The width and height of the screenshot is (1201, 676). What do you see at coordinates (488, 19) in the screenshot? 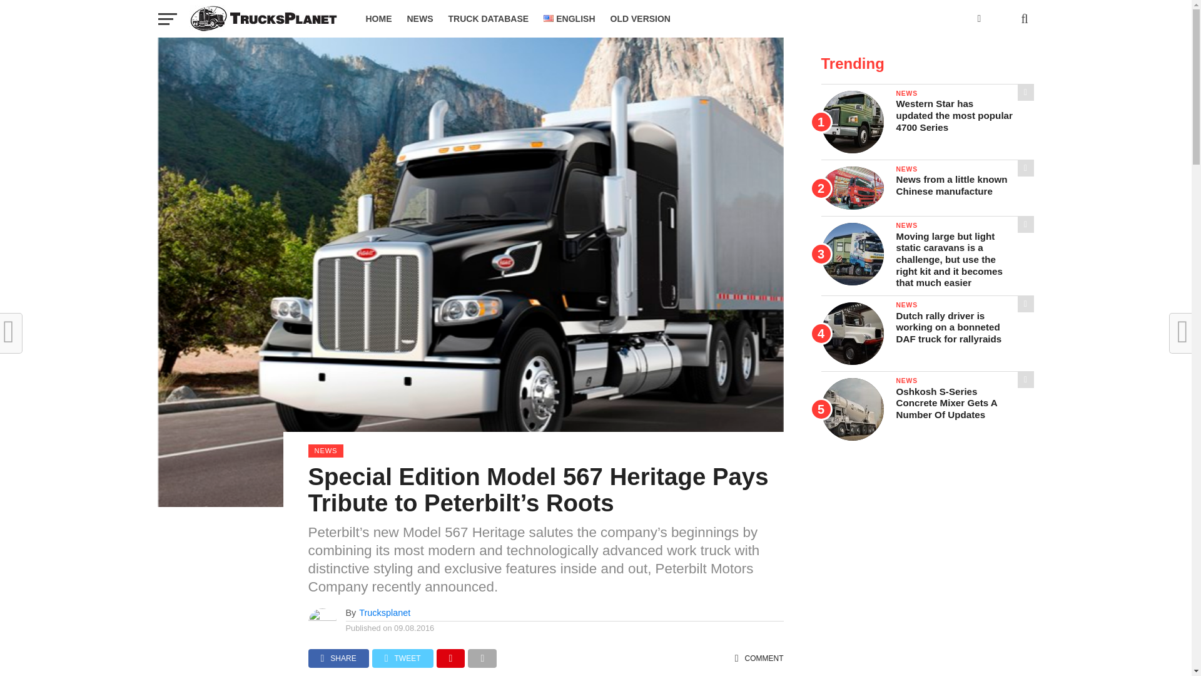
I see `TRUCK DATABASE` at bounding box center [488, 19].